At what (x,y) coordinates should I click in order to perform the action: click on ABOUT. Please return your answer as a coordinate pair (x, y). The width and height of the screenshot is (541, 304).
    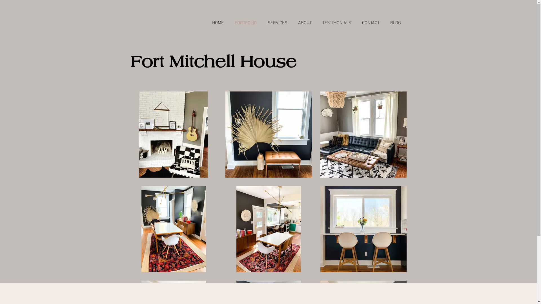
    Looking at the image, I should click on (305, 23).